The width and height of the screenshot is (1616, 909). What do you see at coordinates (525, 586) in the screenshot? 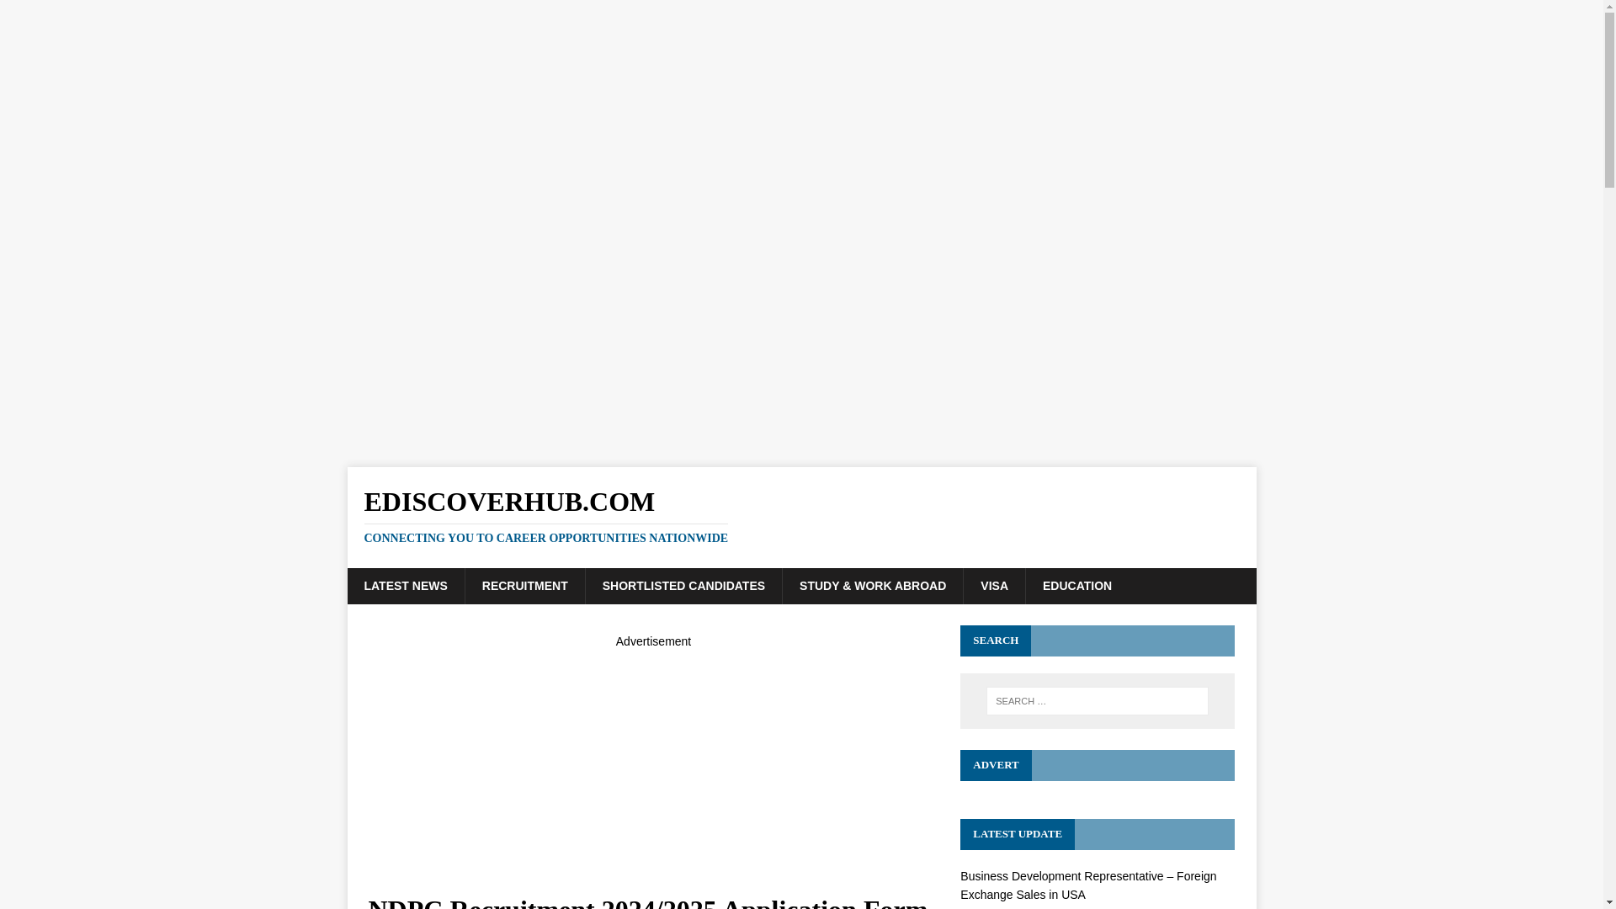
I see `RECRUITMENT` at bounding box center [525, 586].